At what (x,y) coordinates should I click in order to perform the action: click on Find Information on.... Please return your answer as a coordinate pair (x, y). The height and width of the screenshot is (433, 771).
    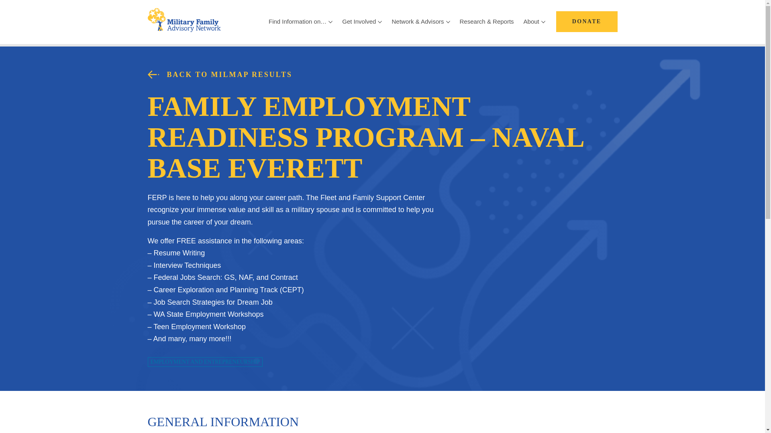
    Looking at the image, I should click on (300, 22).